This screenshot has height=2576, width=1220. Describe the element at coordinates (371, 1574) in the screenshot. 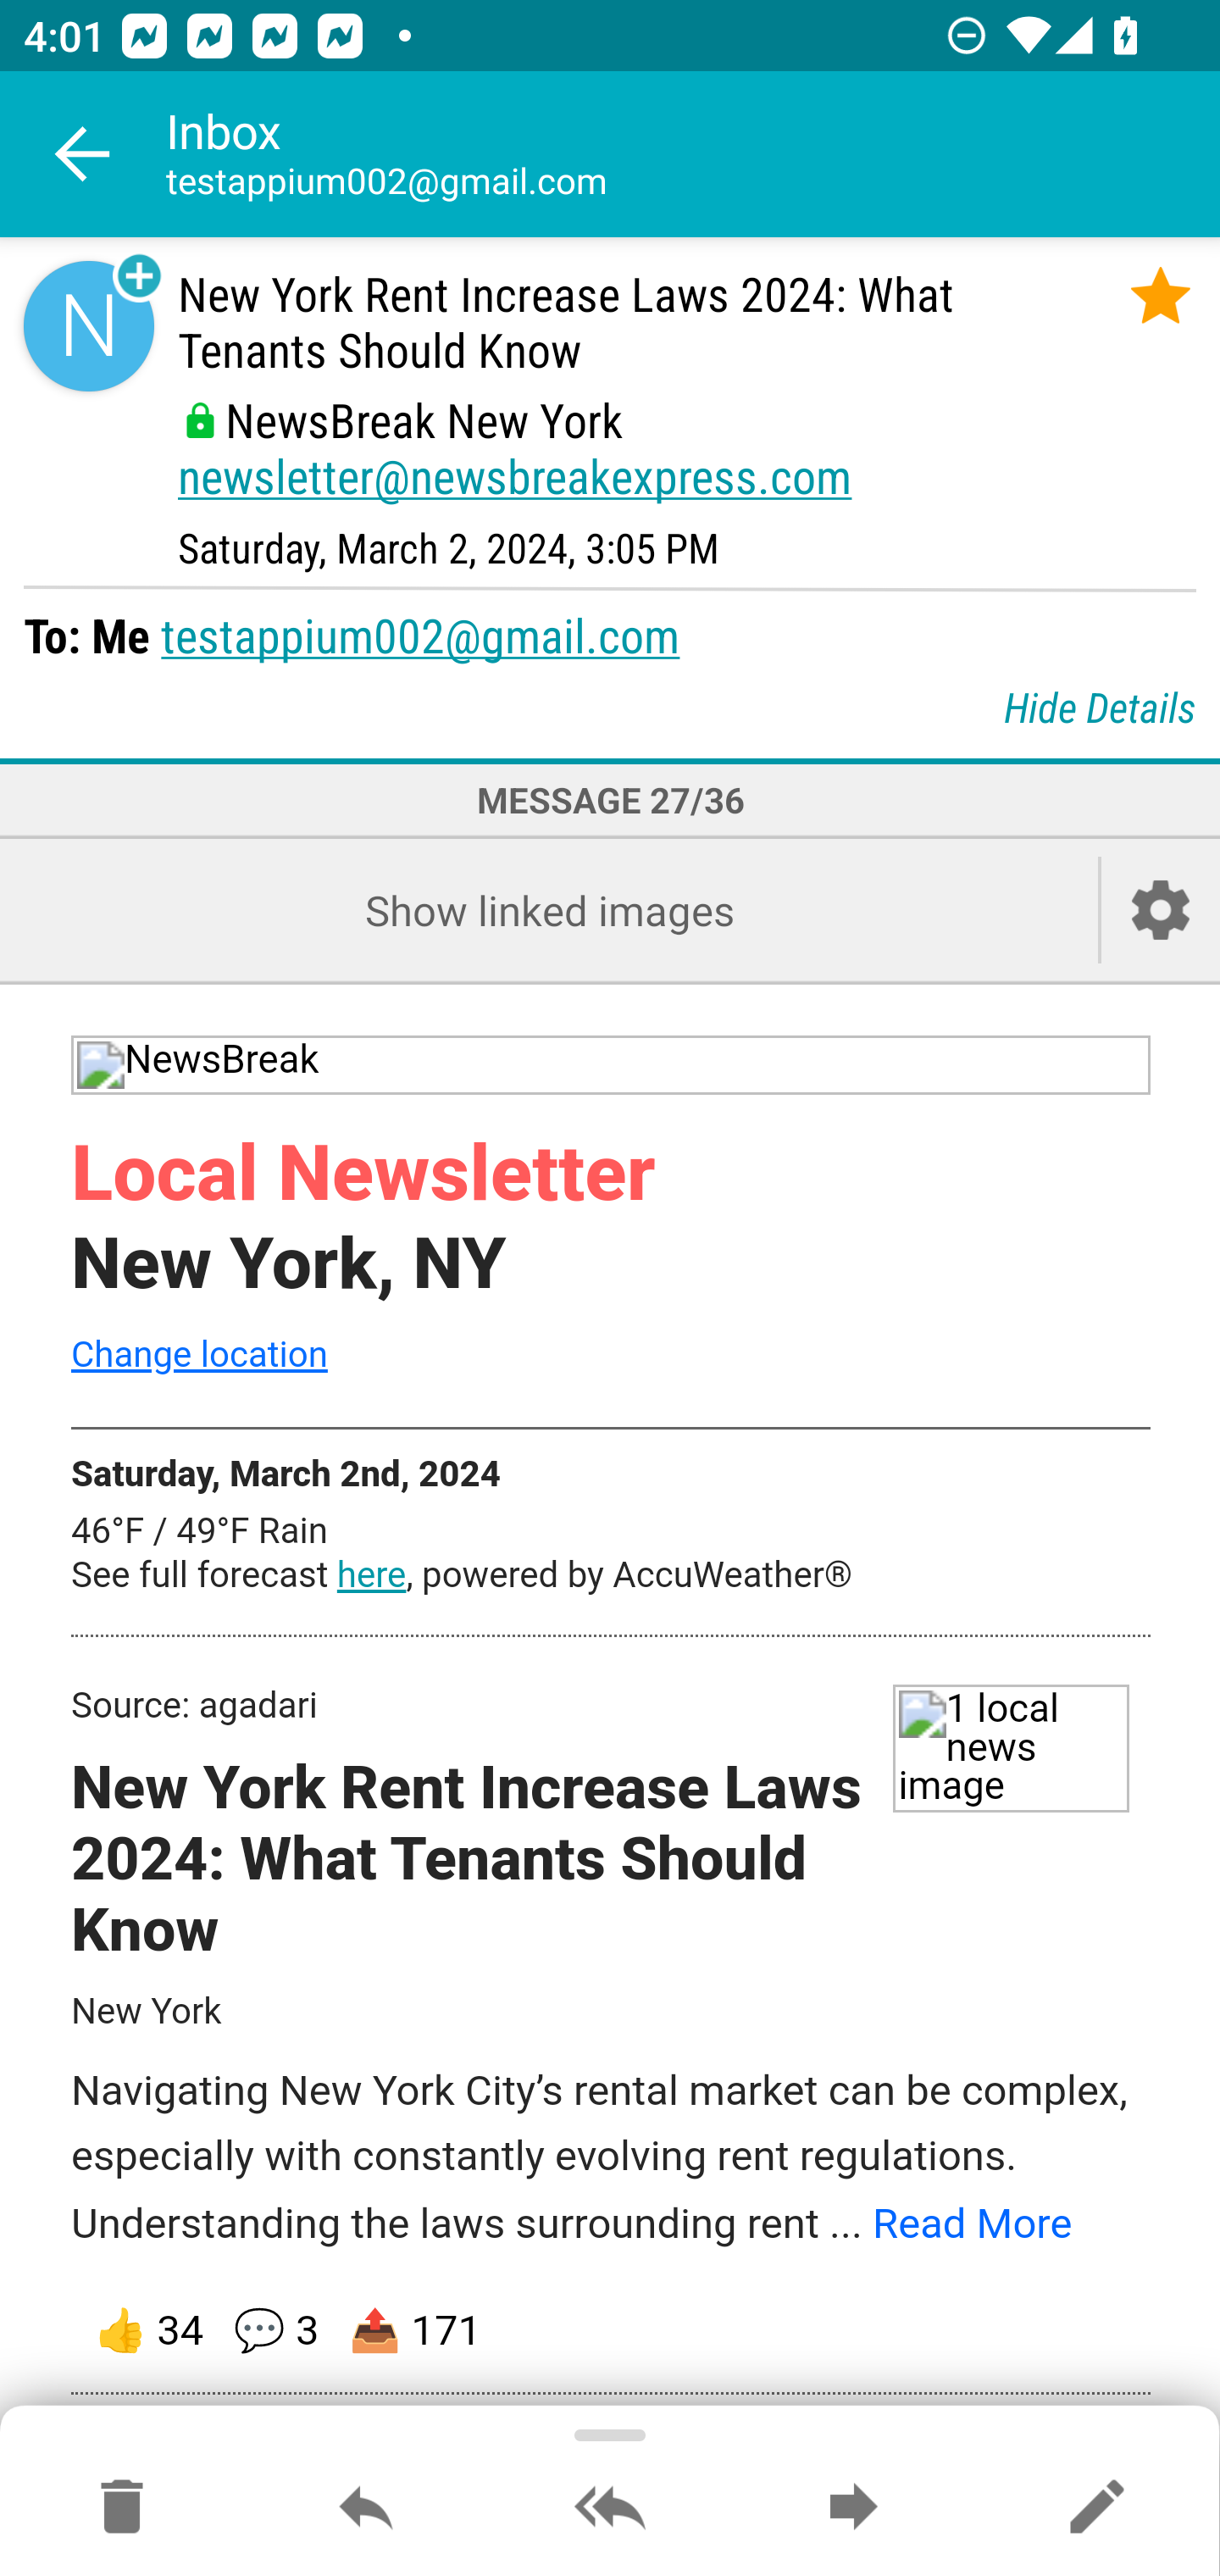

I see `here` at that location.